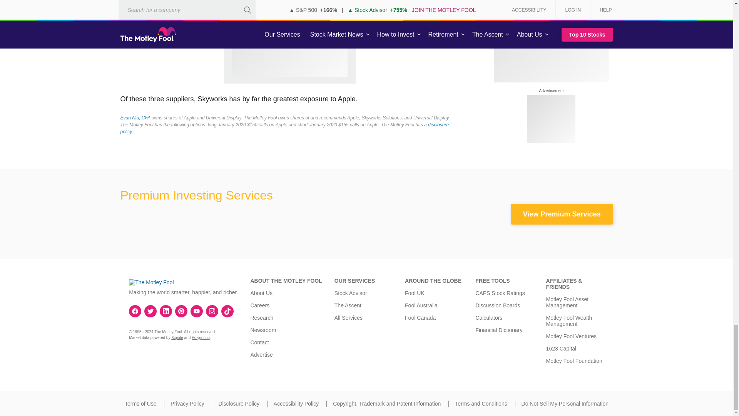  What do you see at coordinates (187, 404) in the screenshot?
I see `Privacy Policy` at bounding box center [187, 404].